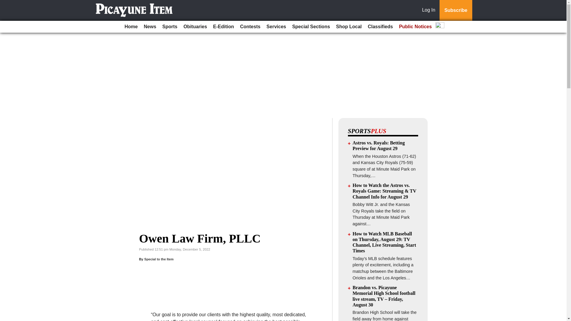  Describe the element at coordinates (170, 27) in the screenshot. I see `Sports` at that location.